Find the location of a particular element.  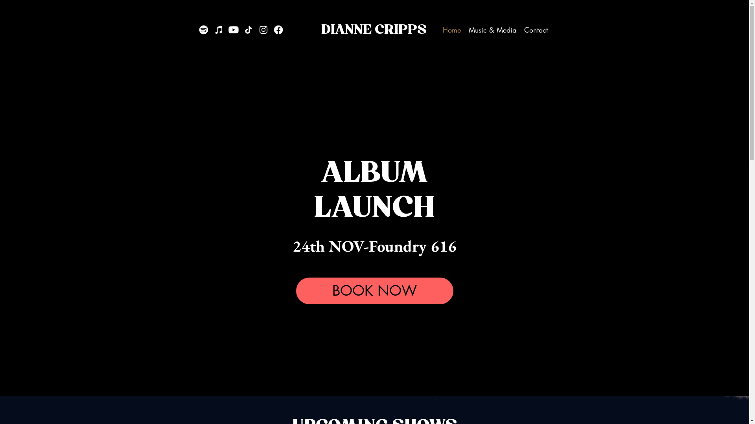

Contact is located at coordinates (536, 30).